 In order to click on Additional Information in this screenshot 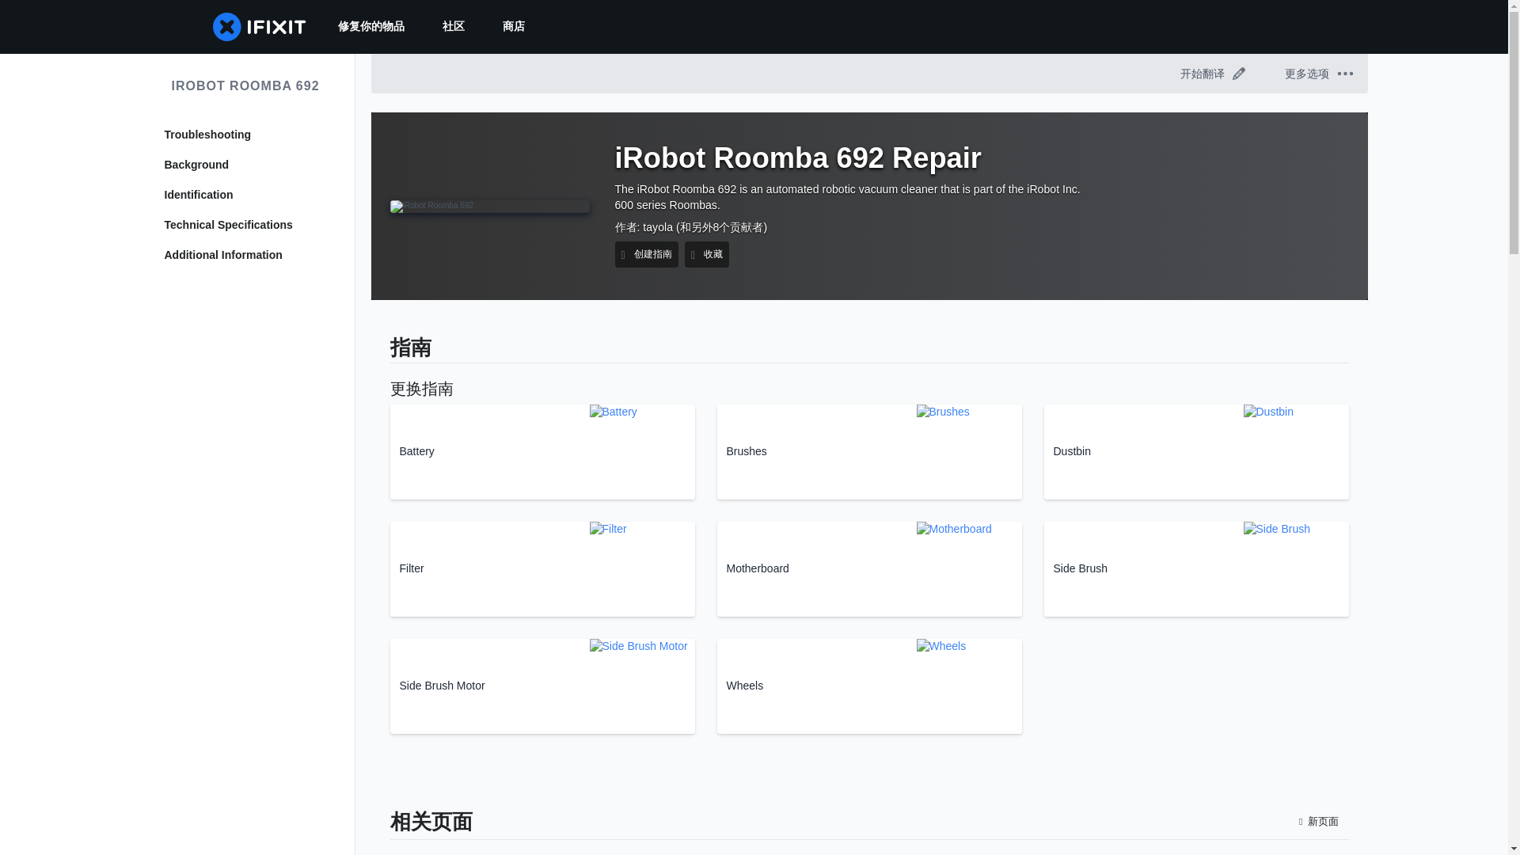, I will do `click(245, 255)`.